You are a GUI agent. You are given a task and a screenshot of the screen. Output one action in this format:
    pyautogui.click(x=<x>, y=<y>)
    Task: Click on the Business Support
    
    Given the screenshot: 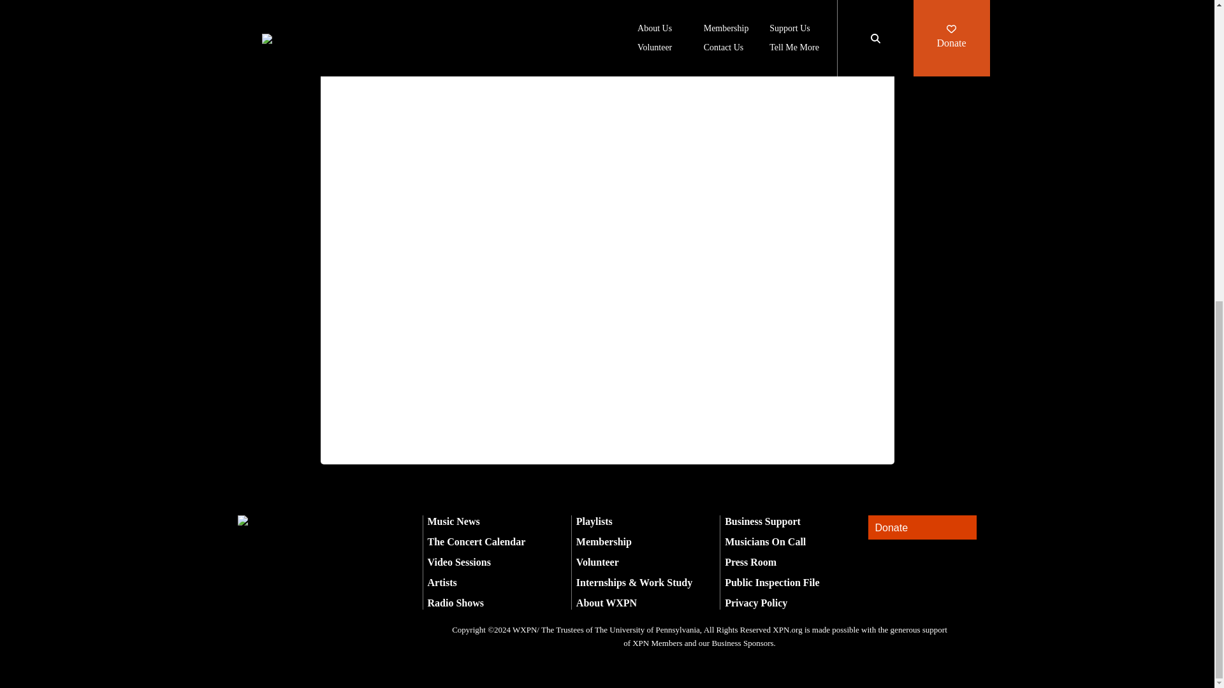 What is the action you would take?
    pyautogui.click(x=762, y=521)
    